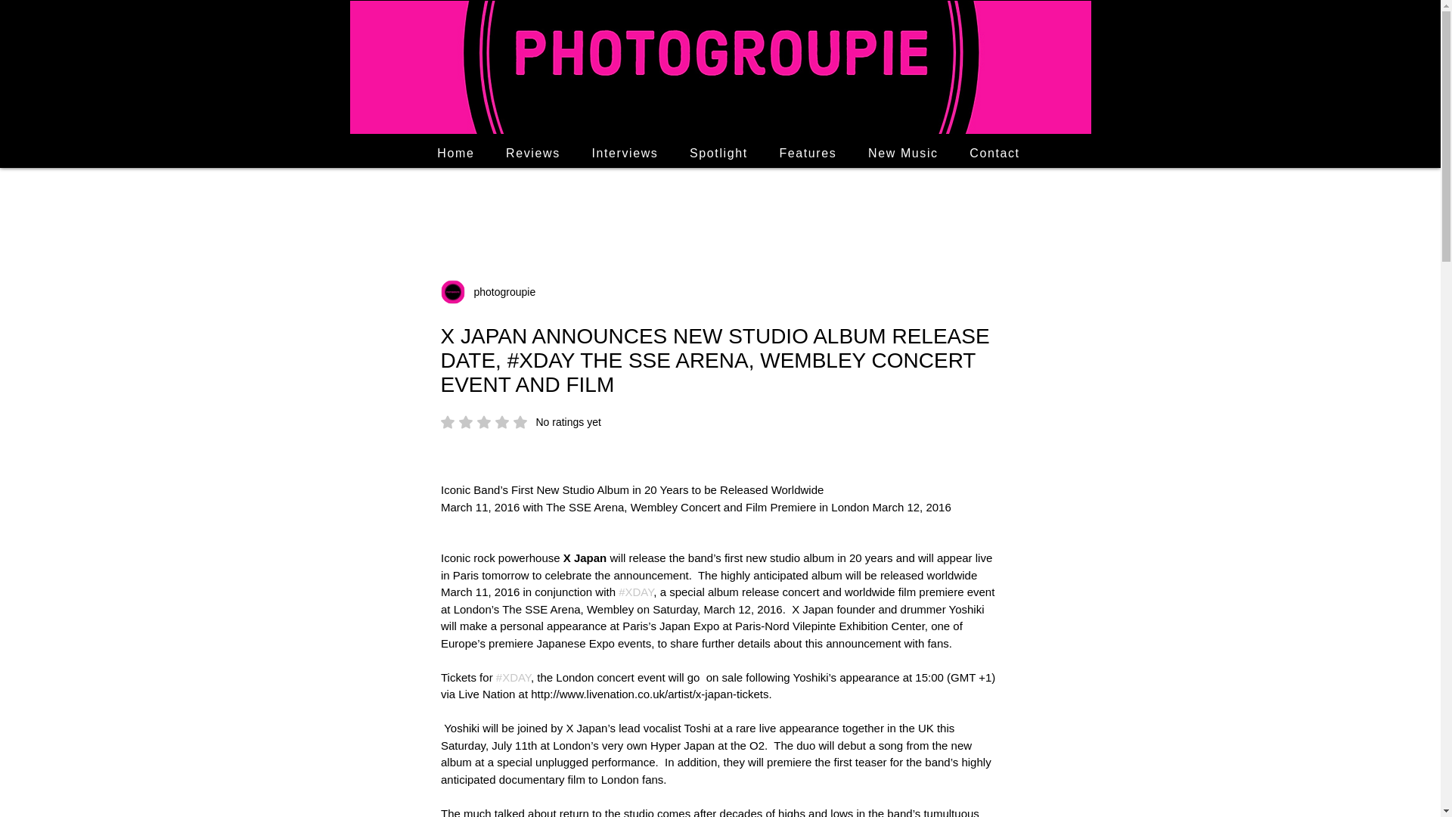 This screenshot has height=817, width=1452. Describe the element at coordinates (520, 422) in the screenshot. I see `Interviews` at that location.